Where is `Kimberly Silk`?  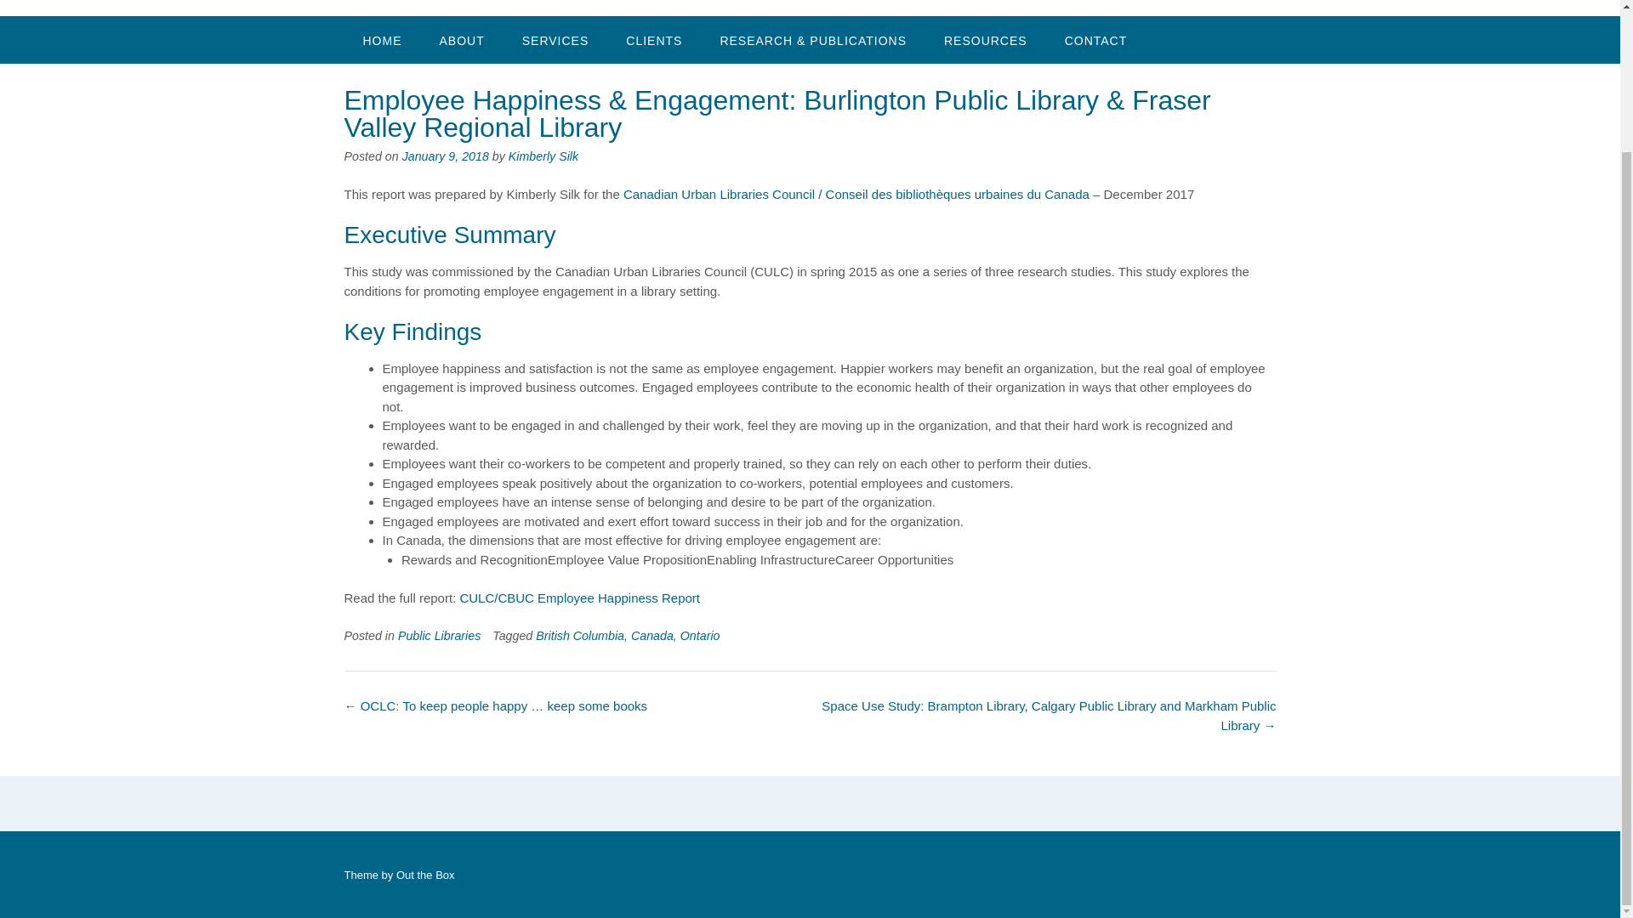
Kimberly Silk is located at coordinates (543, 156).